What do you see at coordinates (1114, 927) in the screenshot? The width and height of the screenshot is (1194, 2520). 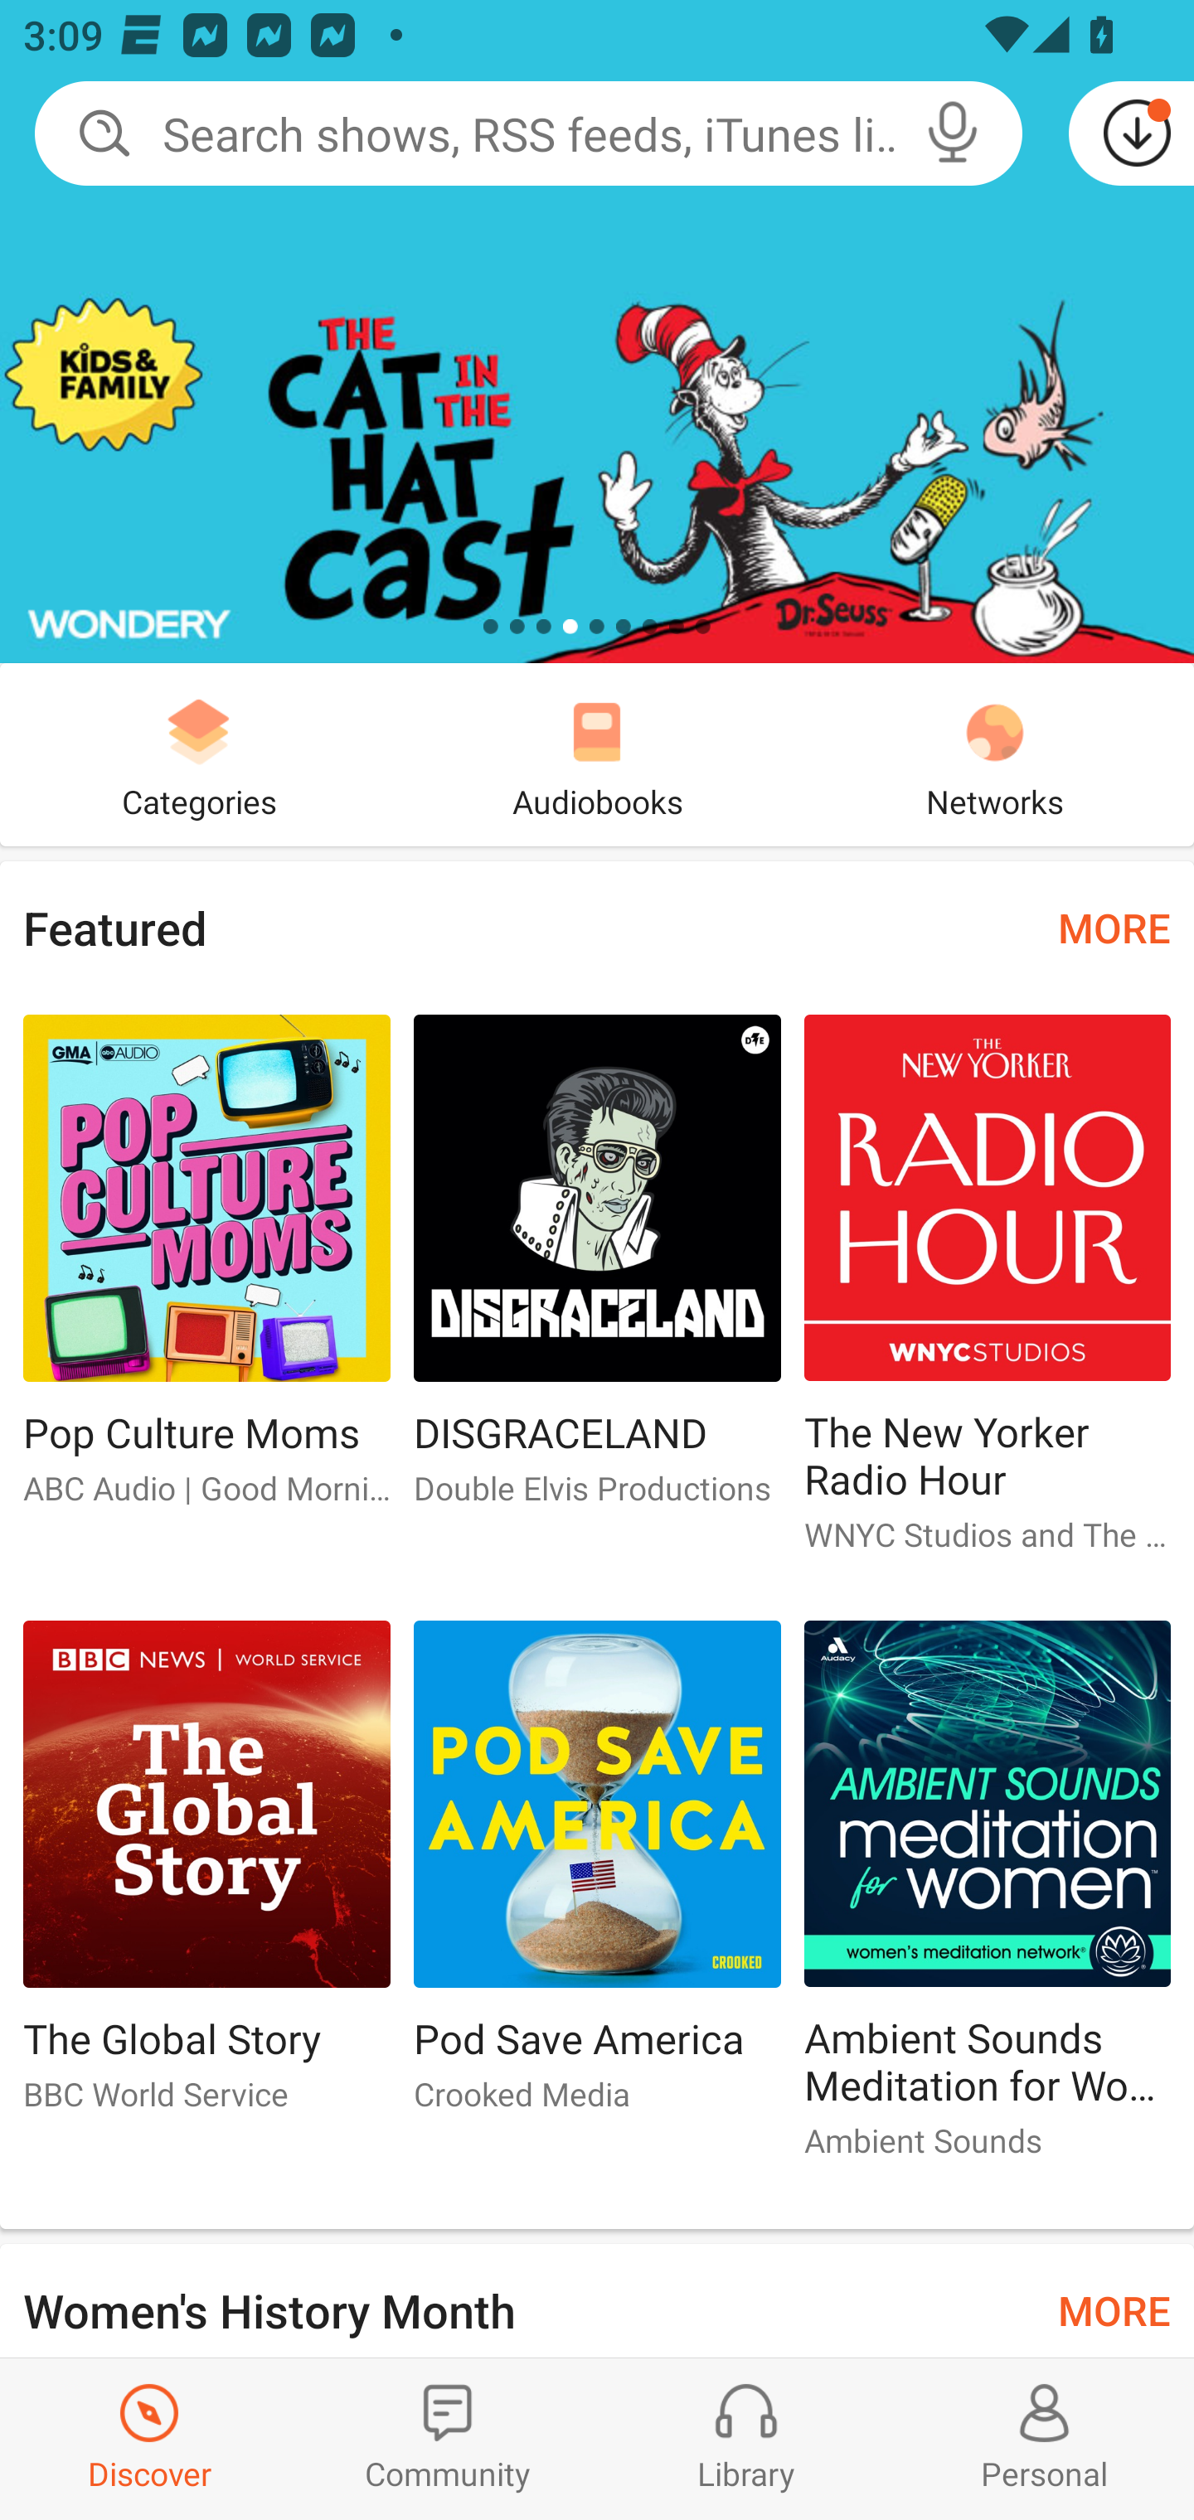 I see `MORE` at bounding box center [1114, 927].